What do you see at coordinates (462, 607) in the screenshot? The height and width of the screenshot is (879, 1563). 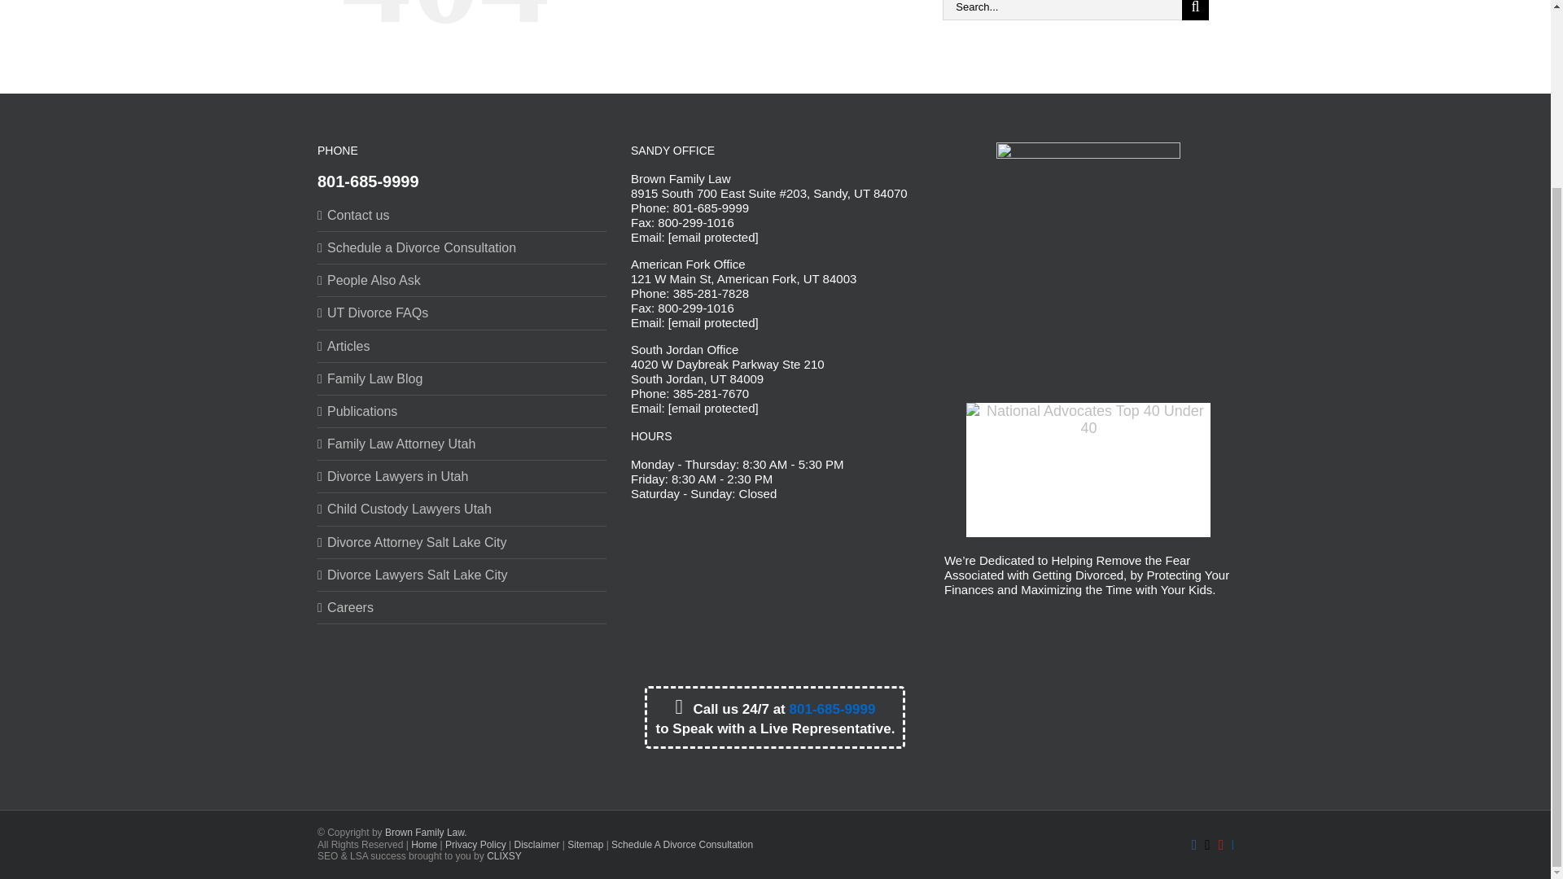 I see `Careers` at bounding box center [462, 607].